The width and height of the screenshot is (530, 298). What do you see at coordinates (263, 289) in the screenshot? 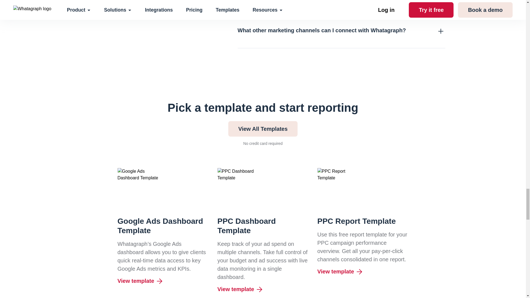
I see `View template` at bounding box center [263, 289].